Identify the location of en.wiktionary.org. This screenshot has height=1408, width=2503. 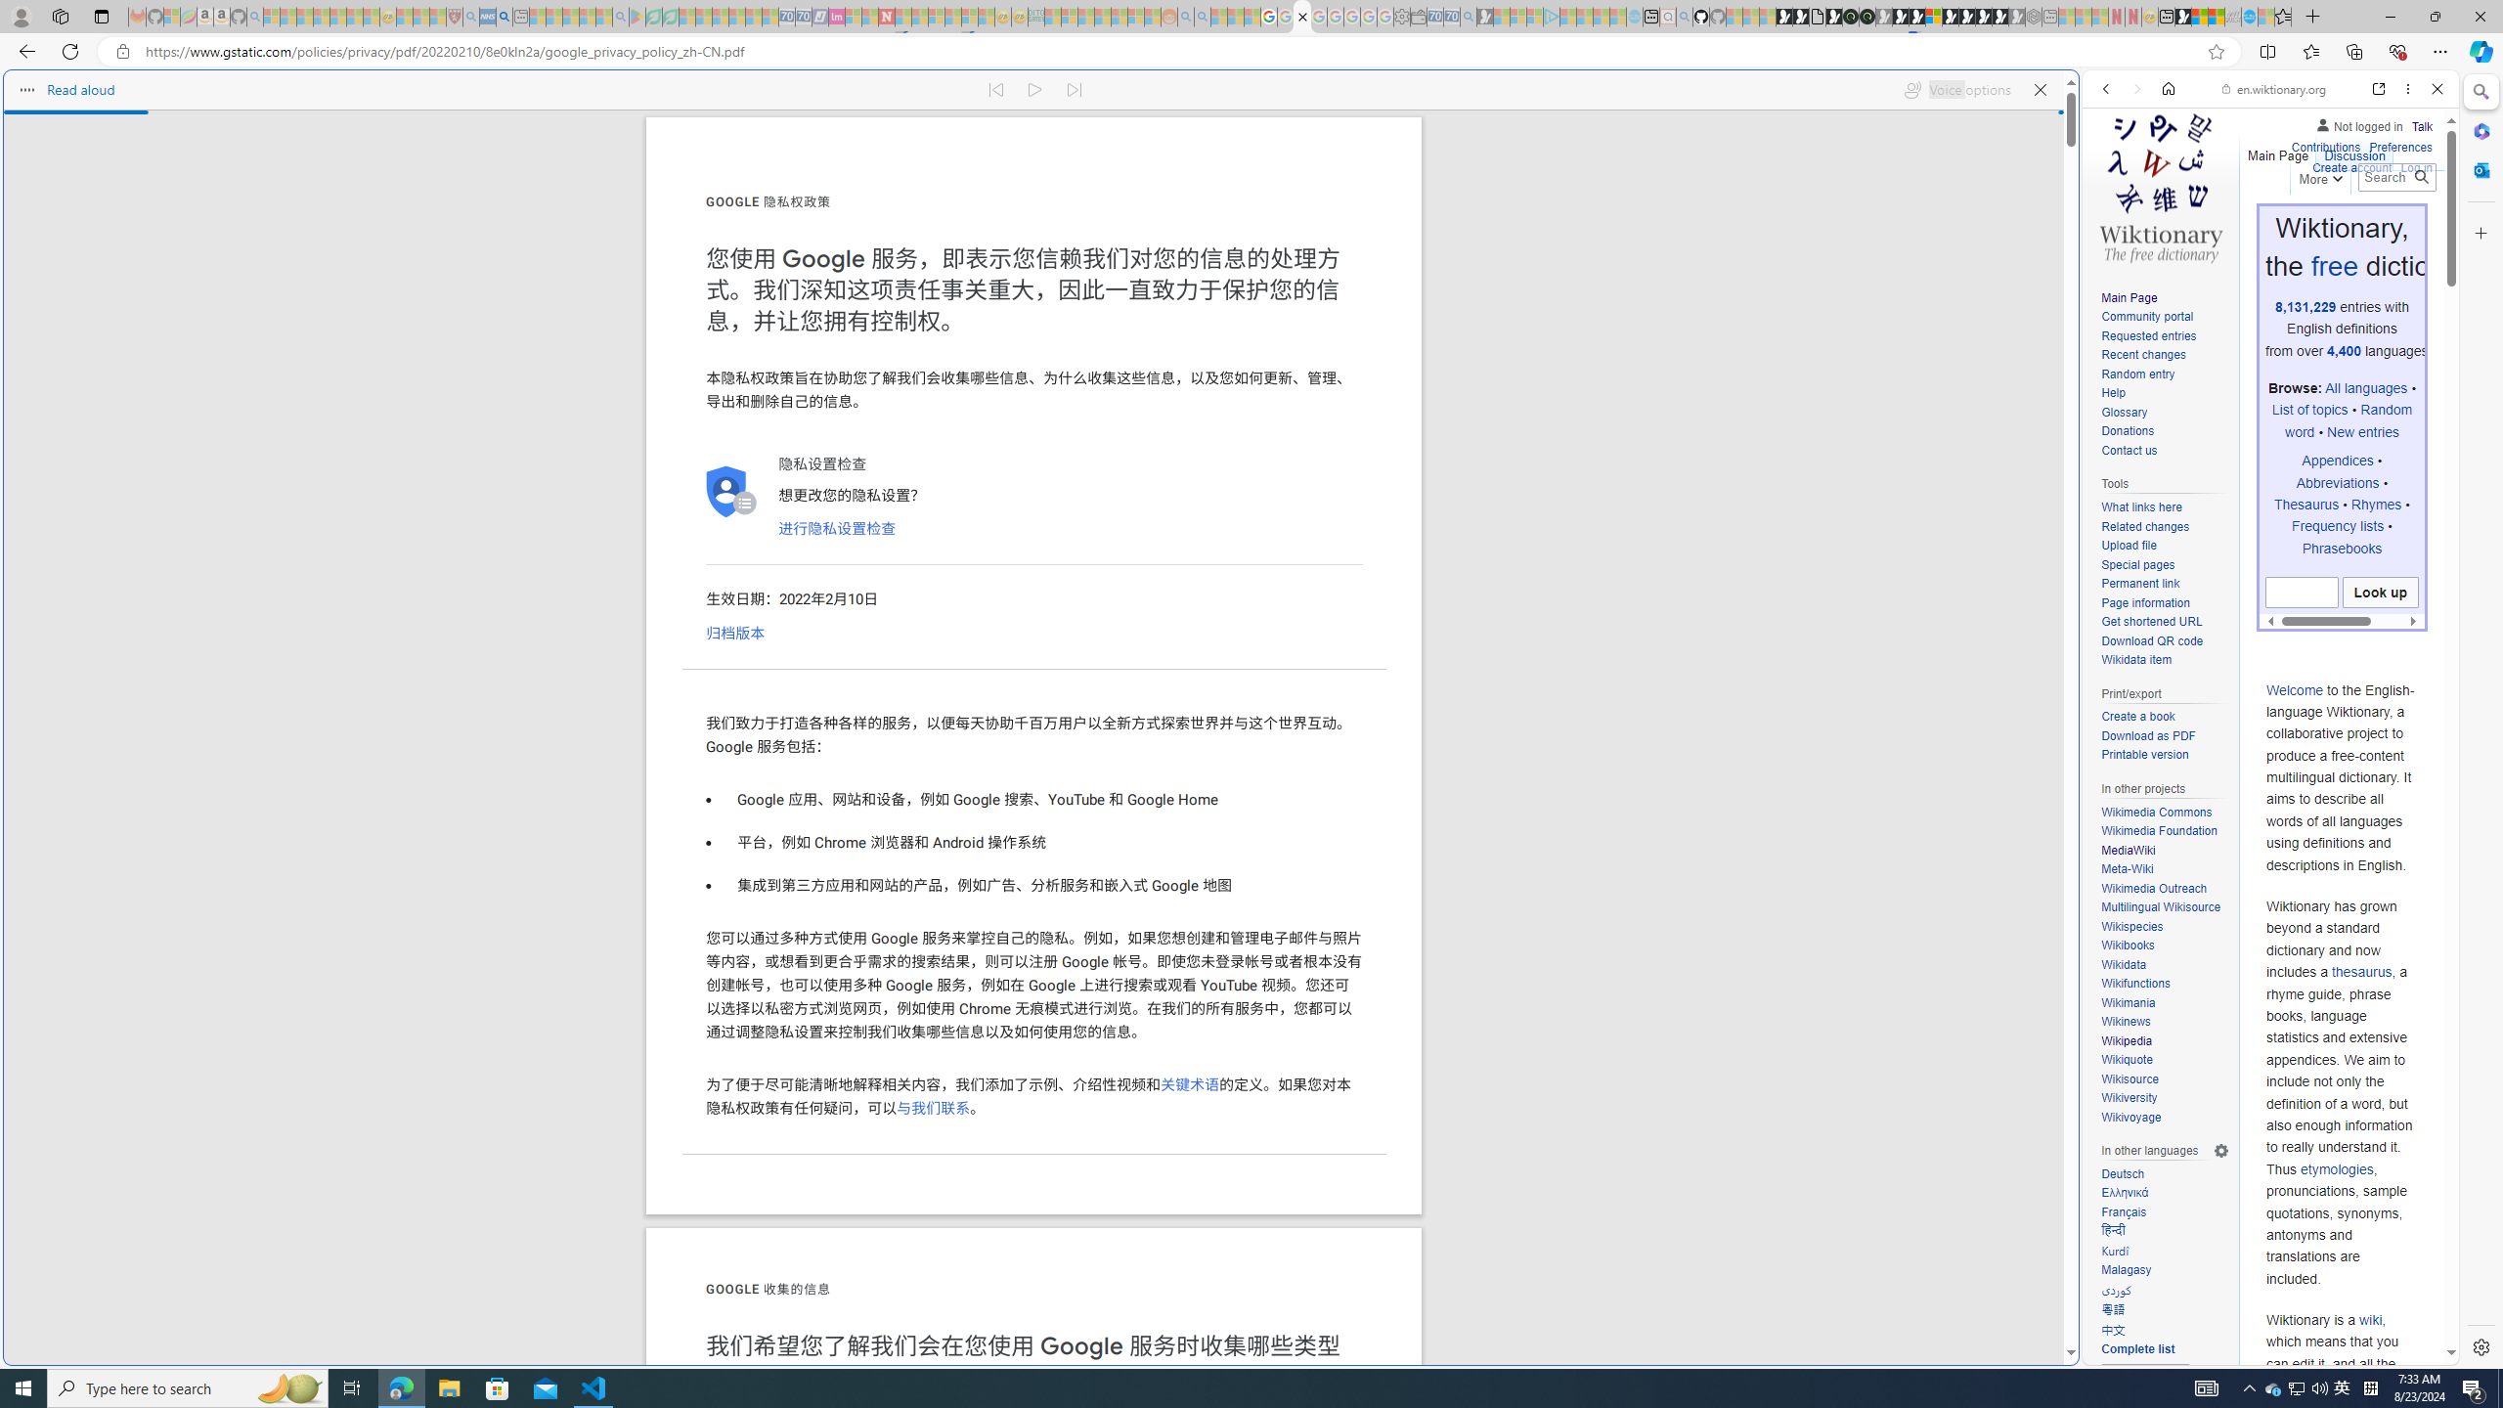
(2274, 89).